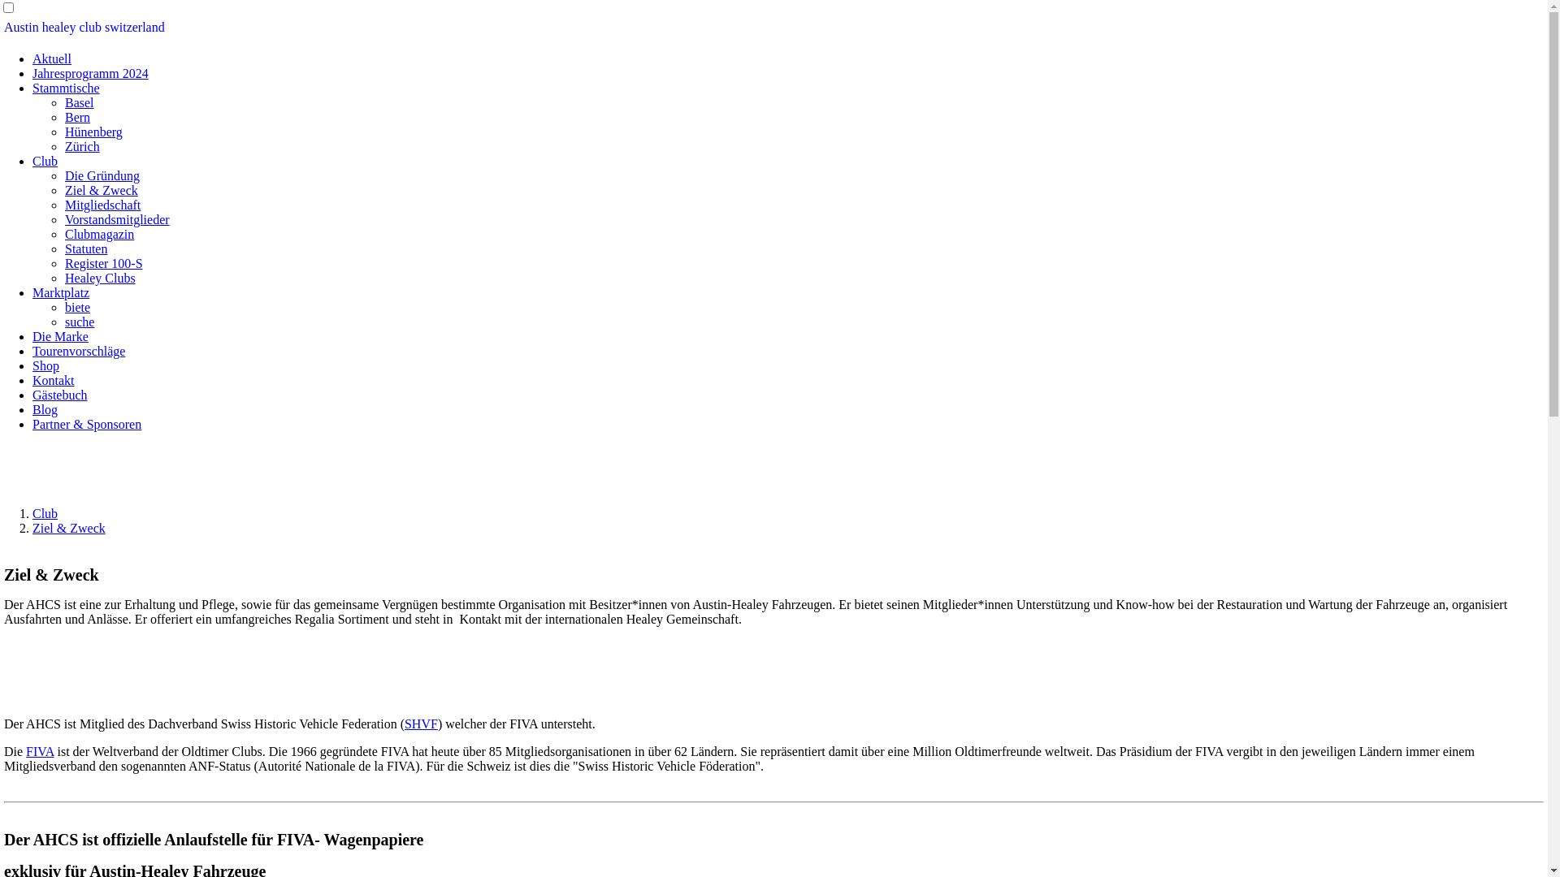 The width and height of the screenshot is (1560, 877). What do you see at coordinates (421, 724) in the screenshot?
I see `SHVF` at bounding box center [421, 724].